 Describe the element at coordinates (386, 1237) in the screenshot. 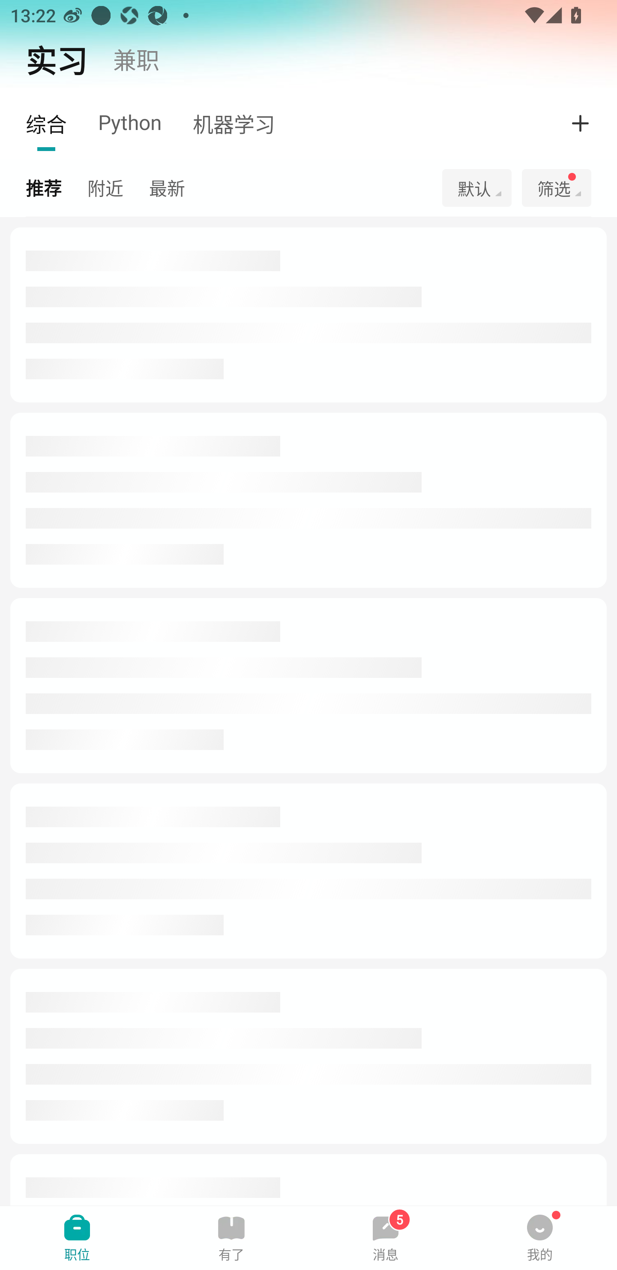

I see `消息` at that location.